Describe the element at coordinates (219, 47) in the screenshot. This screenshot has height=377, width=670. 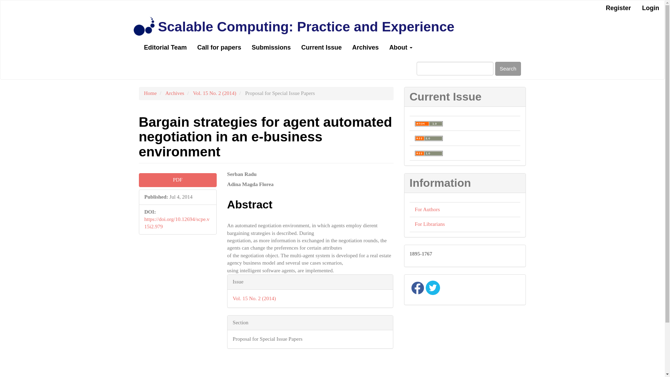
I see `Call for papers` at that location.